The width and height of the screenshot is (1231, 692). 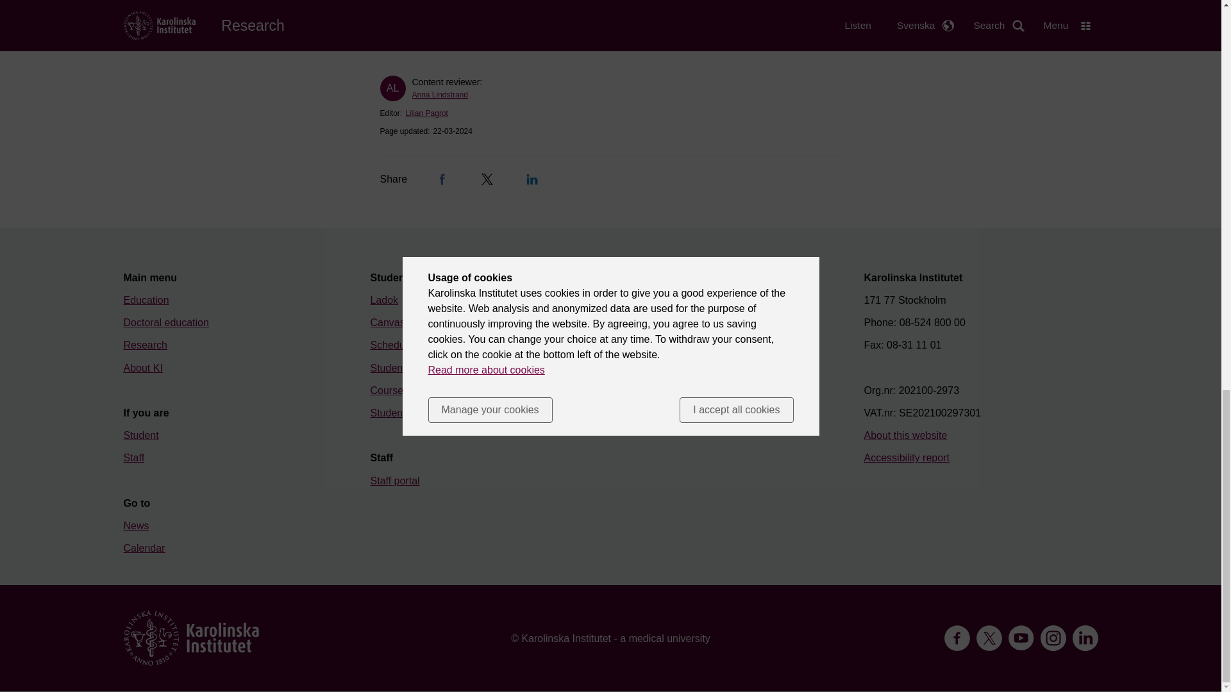 What do you see at coordinates (142, 368) in the screenshot?
I see `About KI` at bounding box center [142, 368].